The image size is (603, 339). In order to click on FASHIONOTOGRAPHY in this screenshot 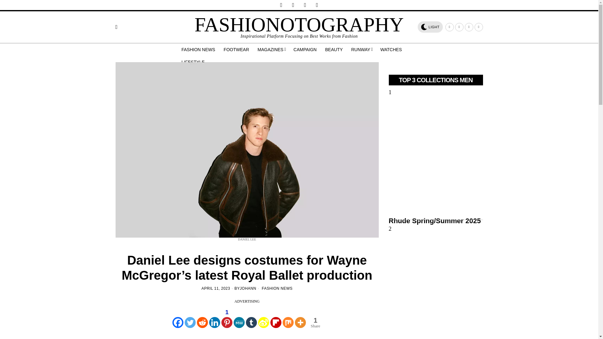, I will do `click(299, 24)`.